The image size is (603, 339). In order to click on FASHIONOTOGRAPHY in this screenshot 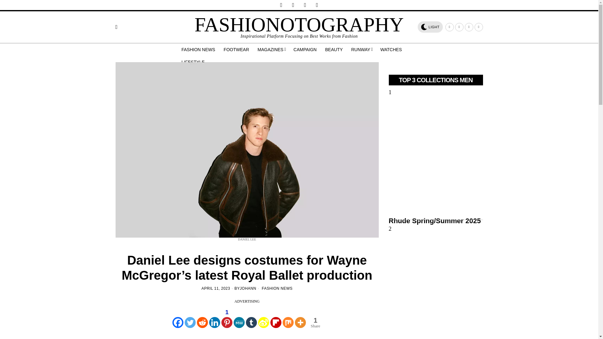, I will do `click(299, 24)`.